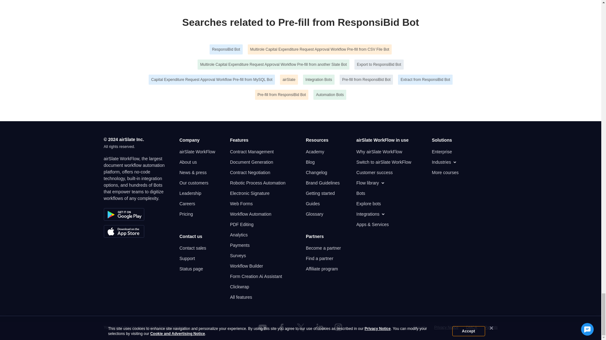 This screenshot has width=606, height=340. I want to click on Twitter, so click(300, 327).